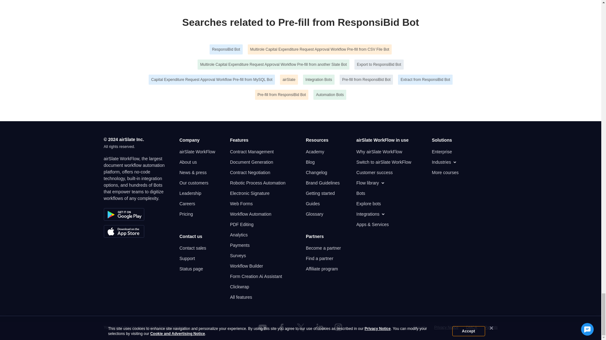 This screenshot has width=606, height=340. I want to click on Twitter, so click(300, 327).